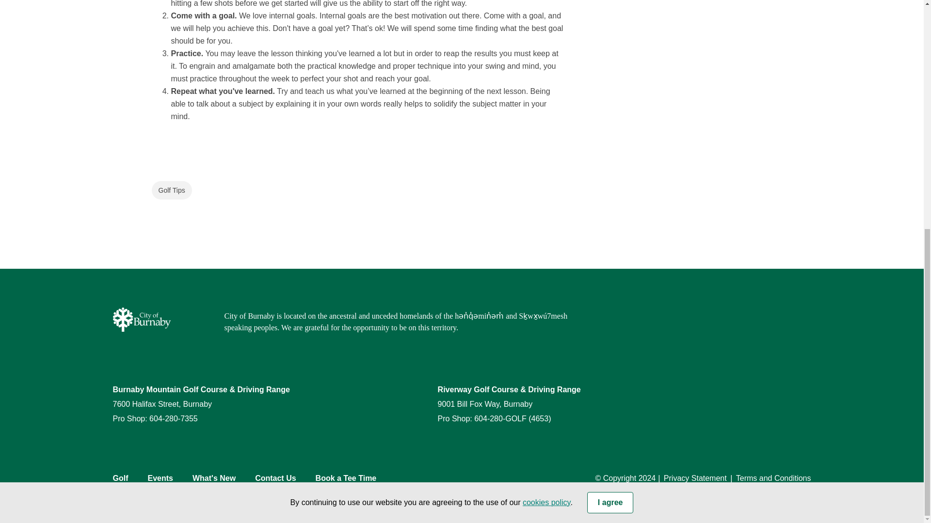  Describe the element at coordinates (171, 190) in the screenshot. I see `Golf Tips` at that location.